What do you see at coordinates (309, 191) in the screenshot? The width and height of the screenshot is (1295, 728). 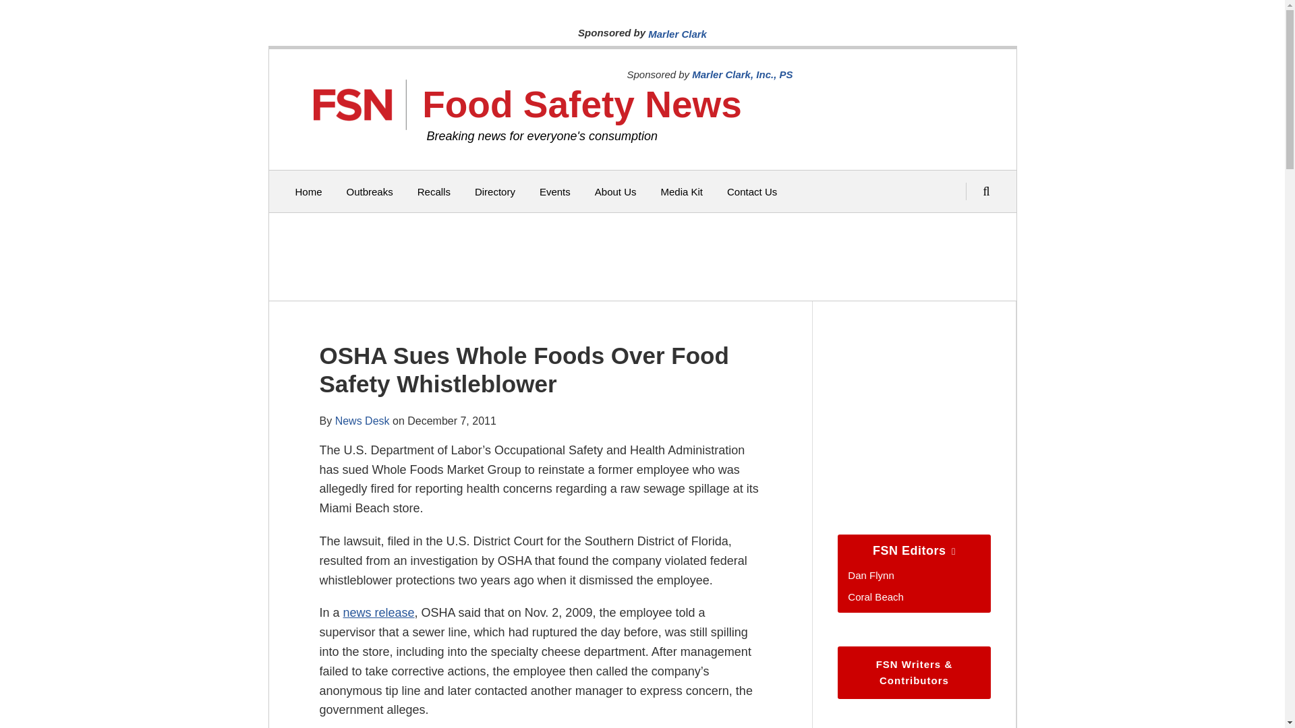 I see `Home` at bounding box center [309, 191].